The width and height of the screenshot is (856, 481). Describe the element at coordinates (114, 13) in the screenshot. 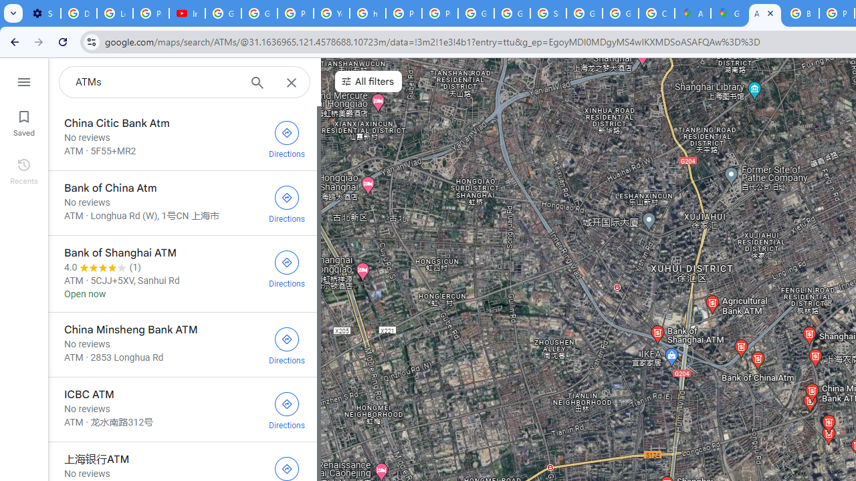

I see `Learn how to find your photos - Google Photos Help` at that location.